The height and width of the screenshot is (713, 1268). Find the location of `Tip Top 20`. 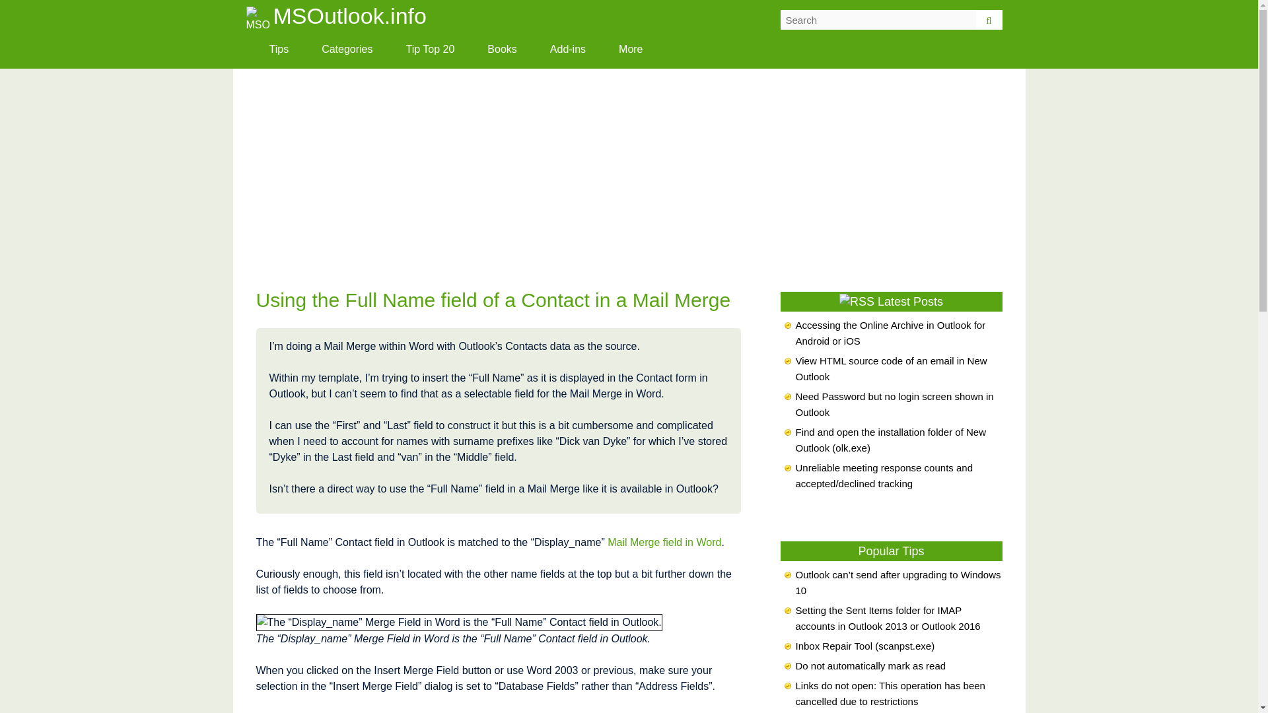

Tip Top 20 is located at coordinates (431, 49).